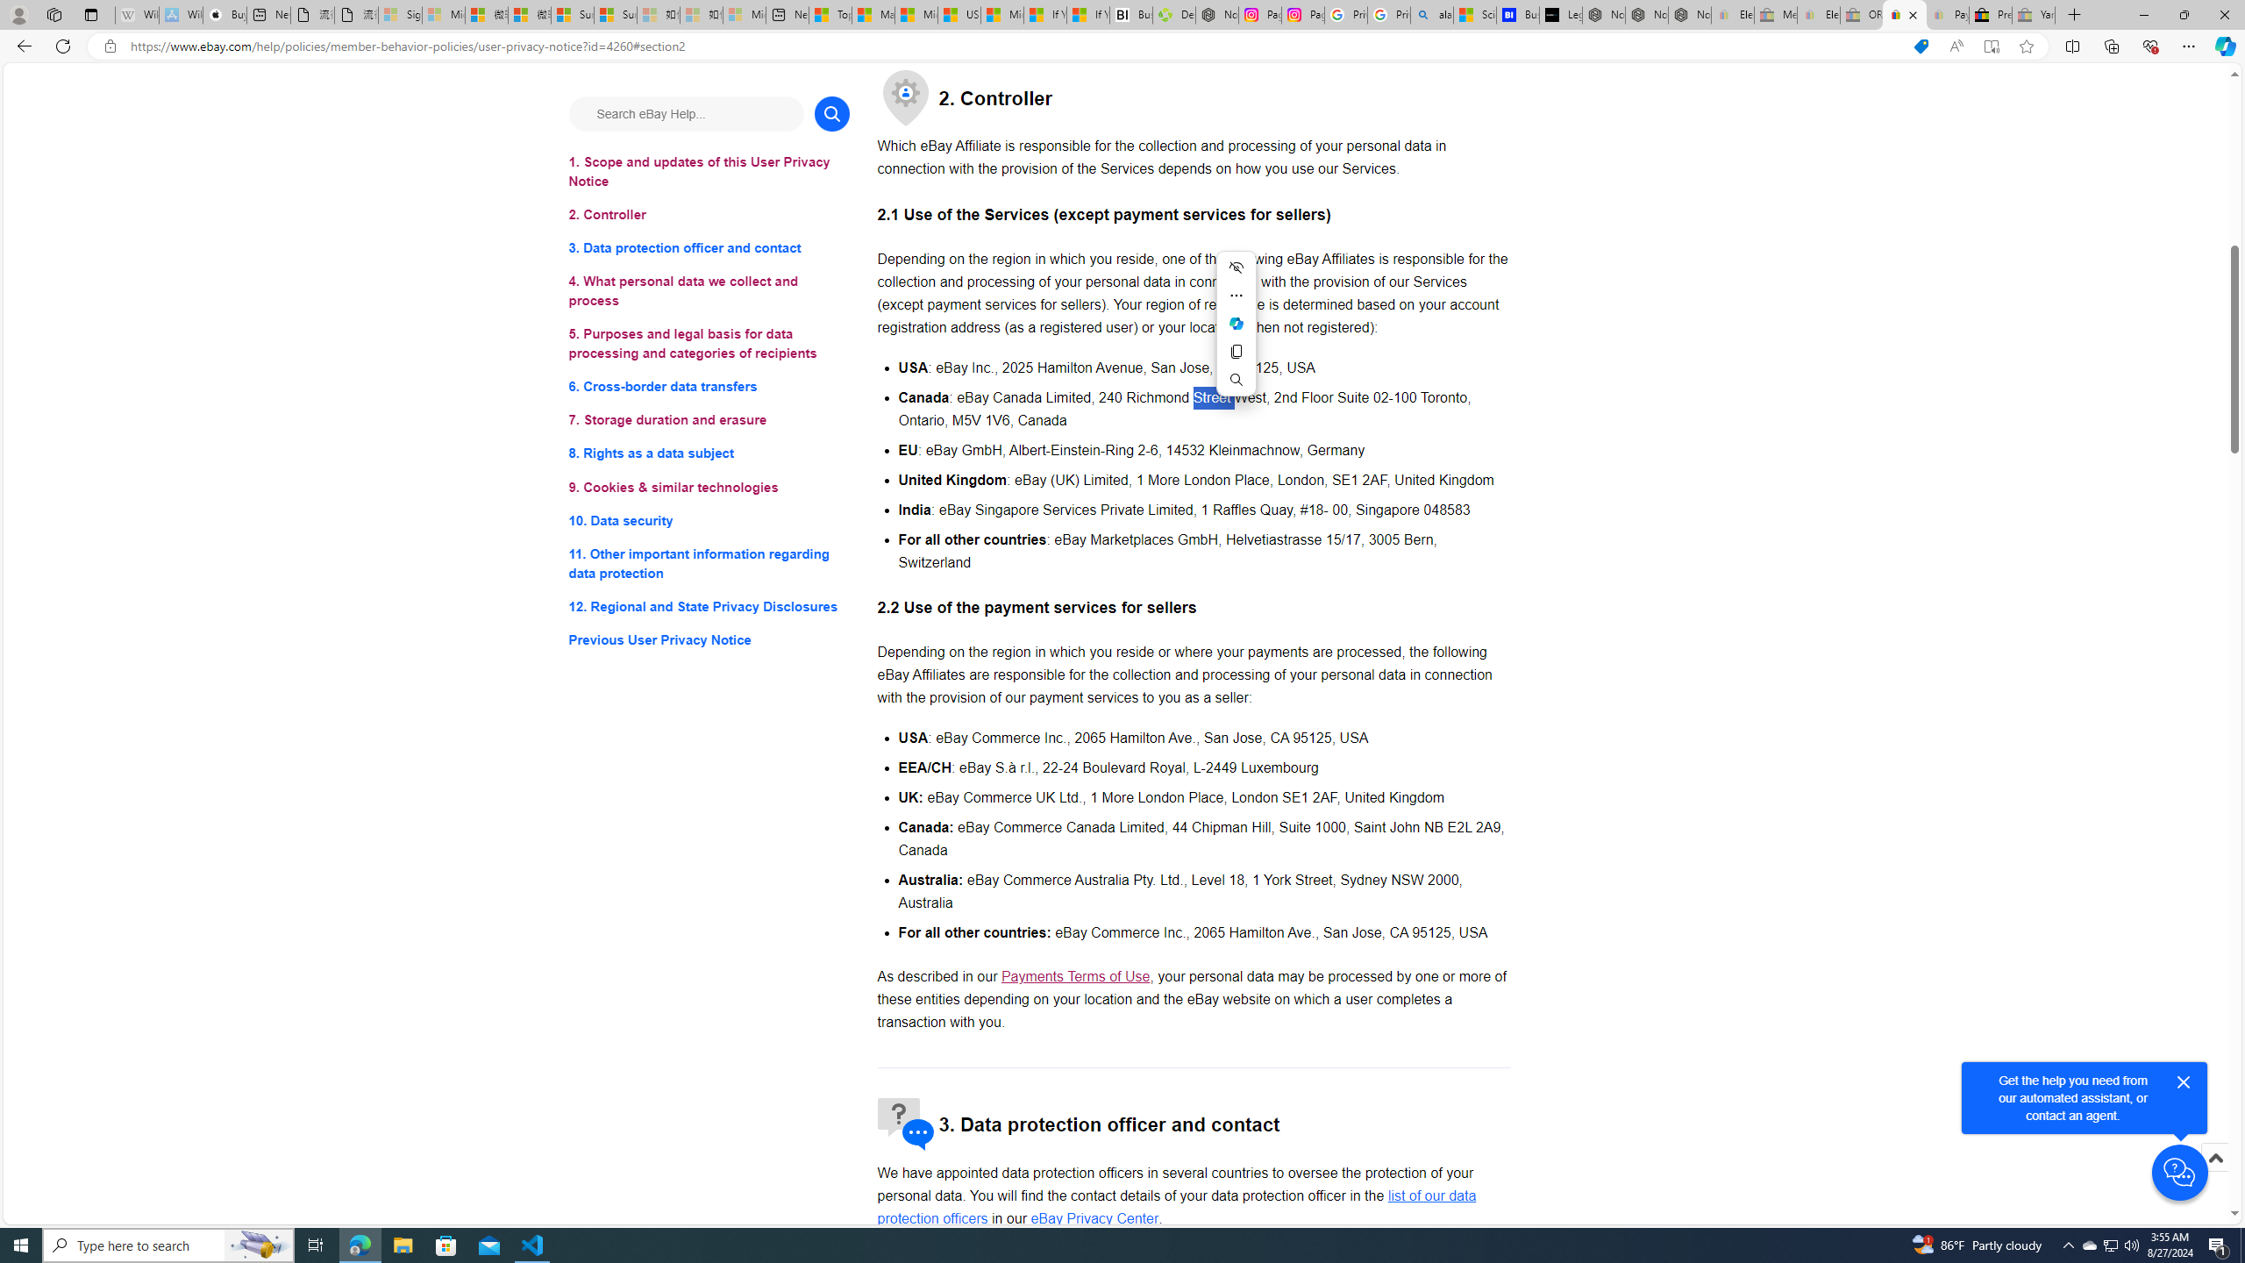 The image size is (2245, 1263). What do you see at coordinates (709, 519) in the screenshot?
I see `10. Data security` at bounding box center [709, 519].